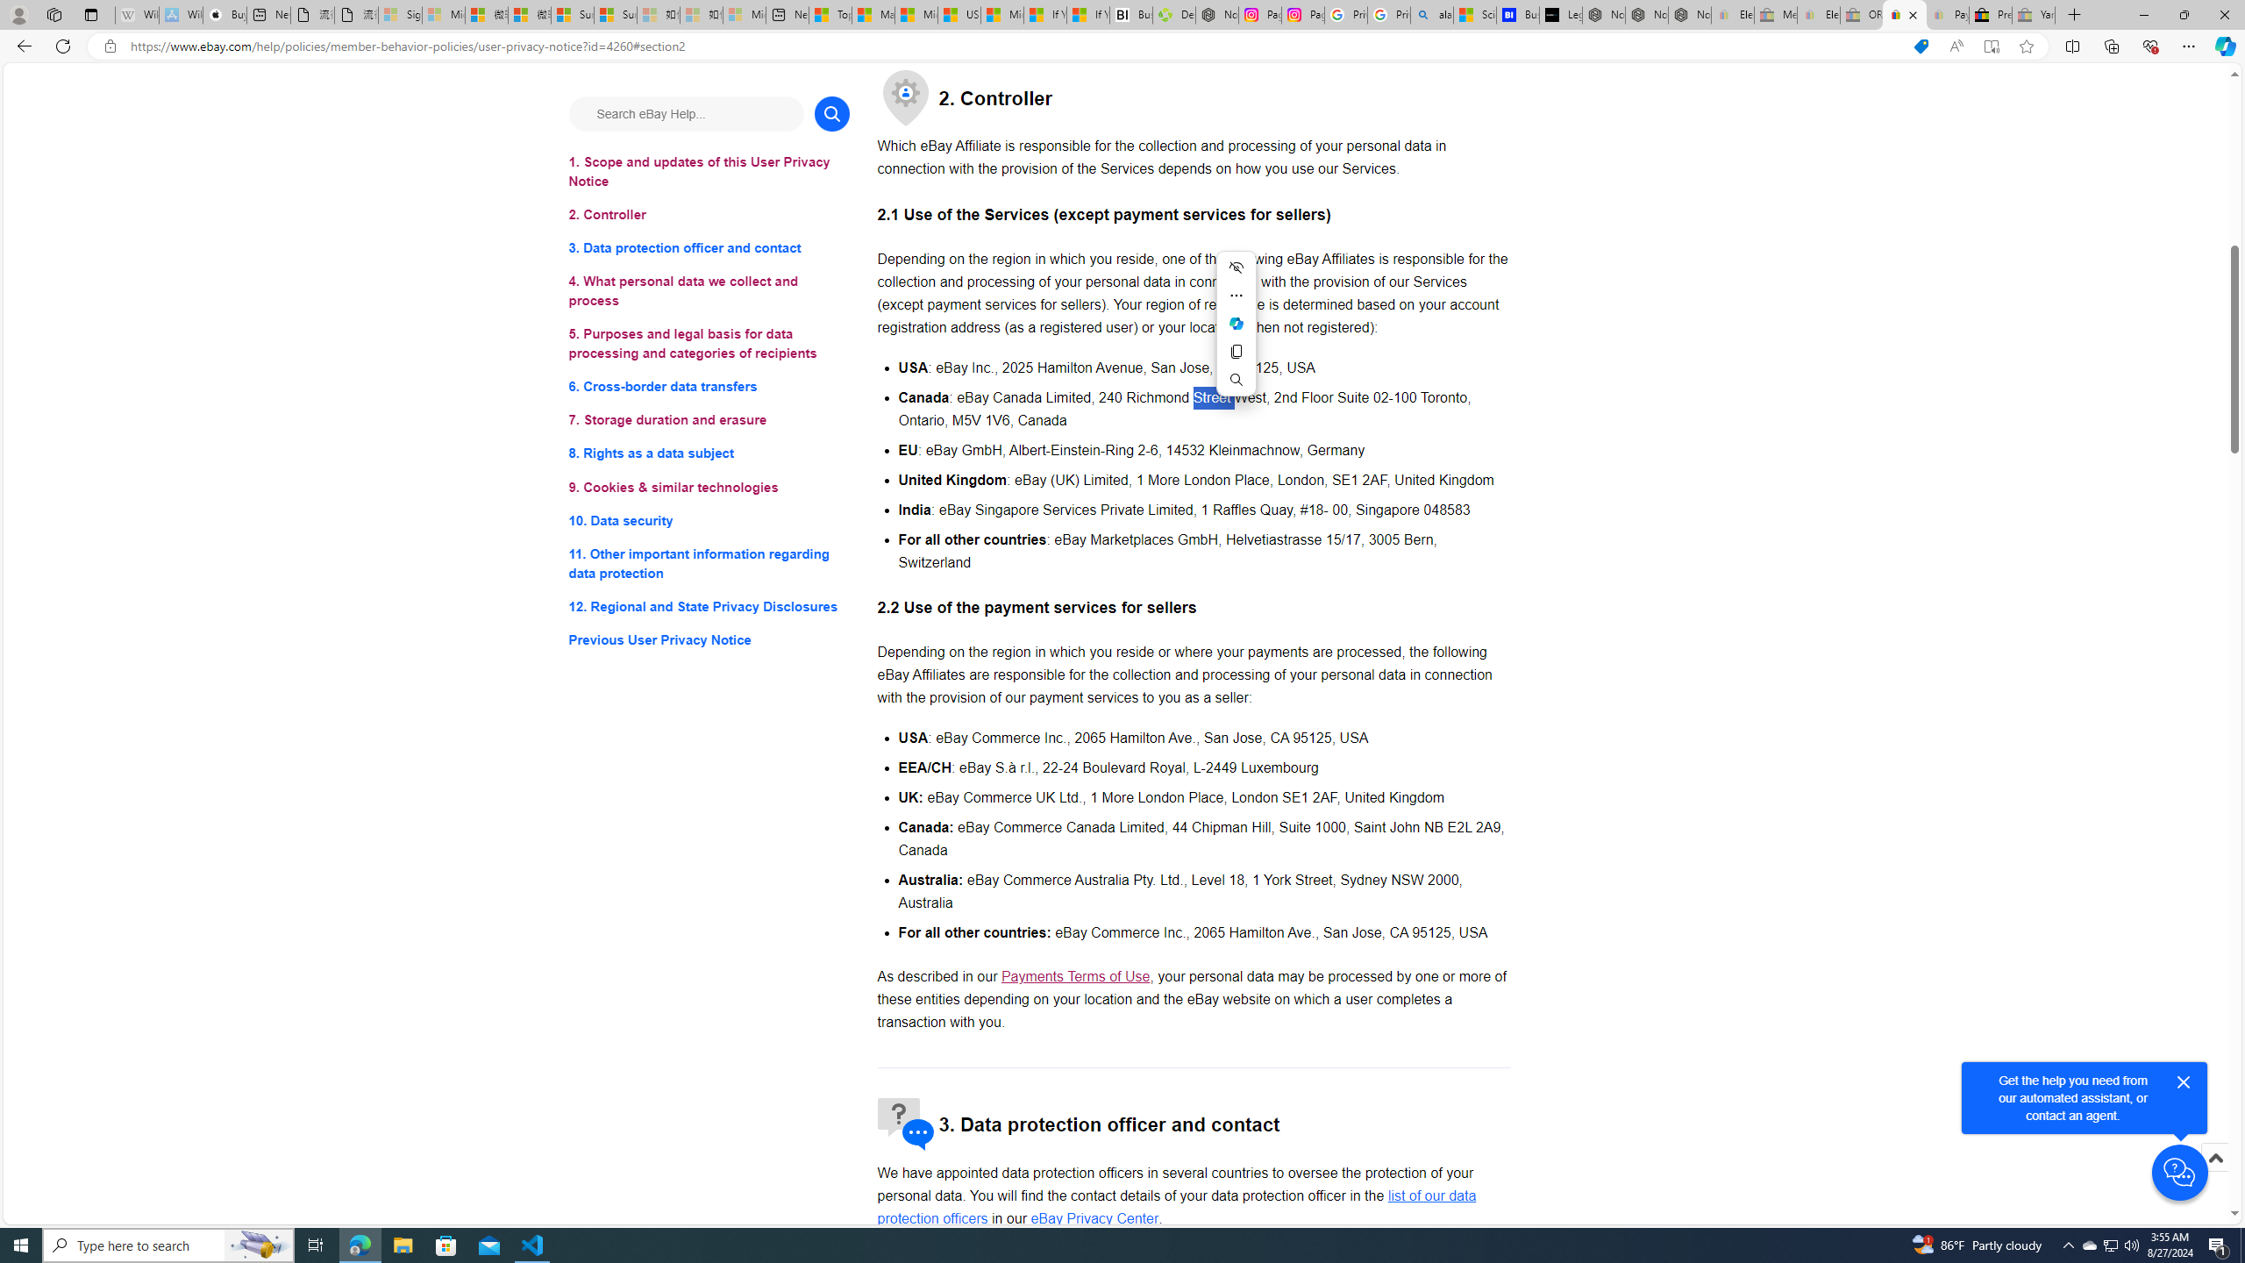 The image size is (2245, 1263). What do you see at coordinates (709, 519) in the screenshot?
I see `10. Data security` at bounding box center [709, 519].